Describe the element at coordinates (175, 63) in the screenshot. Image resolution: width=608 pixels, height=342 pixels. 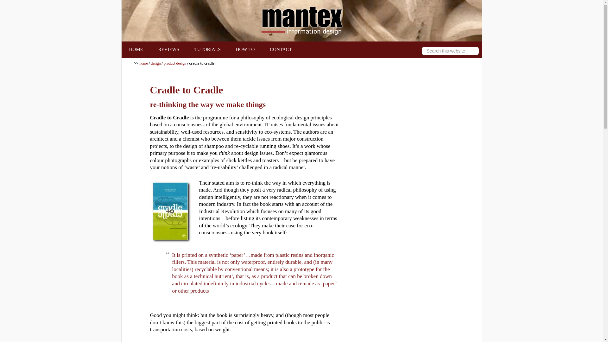
I see `product design` at that location.